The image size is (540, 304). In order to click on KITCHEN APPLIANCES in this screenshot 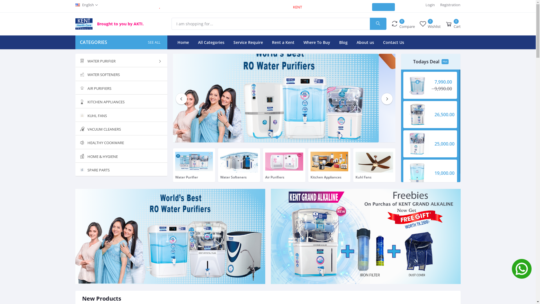, I will do `click(121, 101)`.